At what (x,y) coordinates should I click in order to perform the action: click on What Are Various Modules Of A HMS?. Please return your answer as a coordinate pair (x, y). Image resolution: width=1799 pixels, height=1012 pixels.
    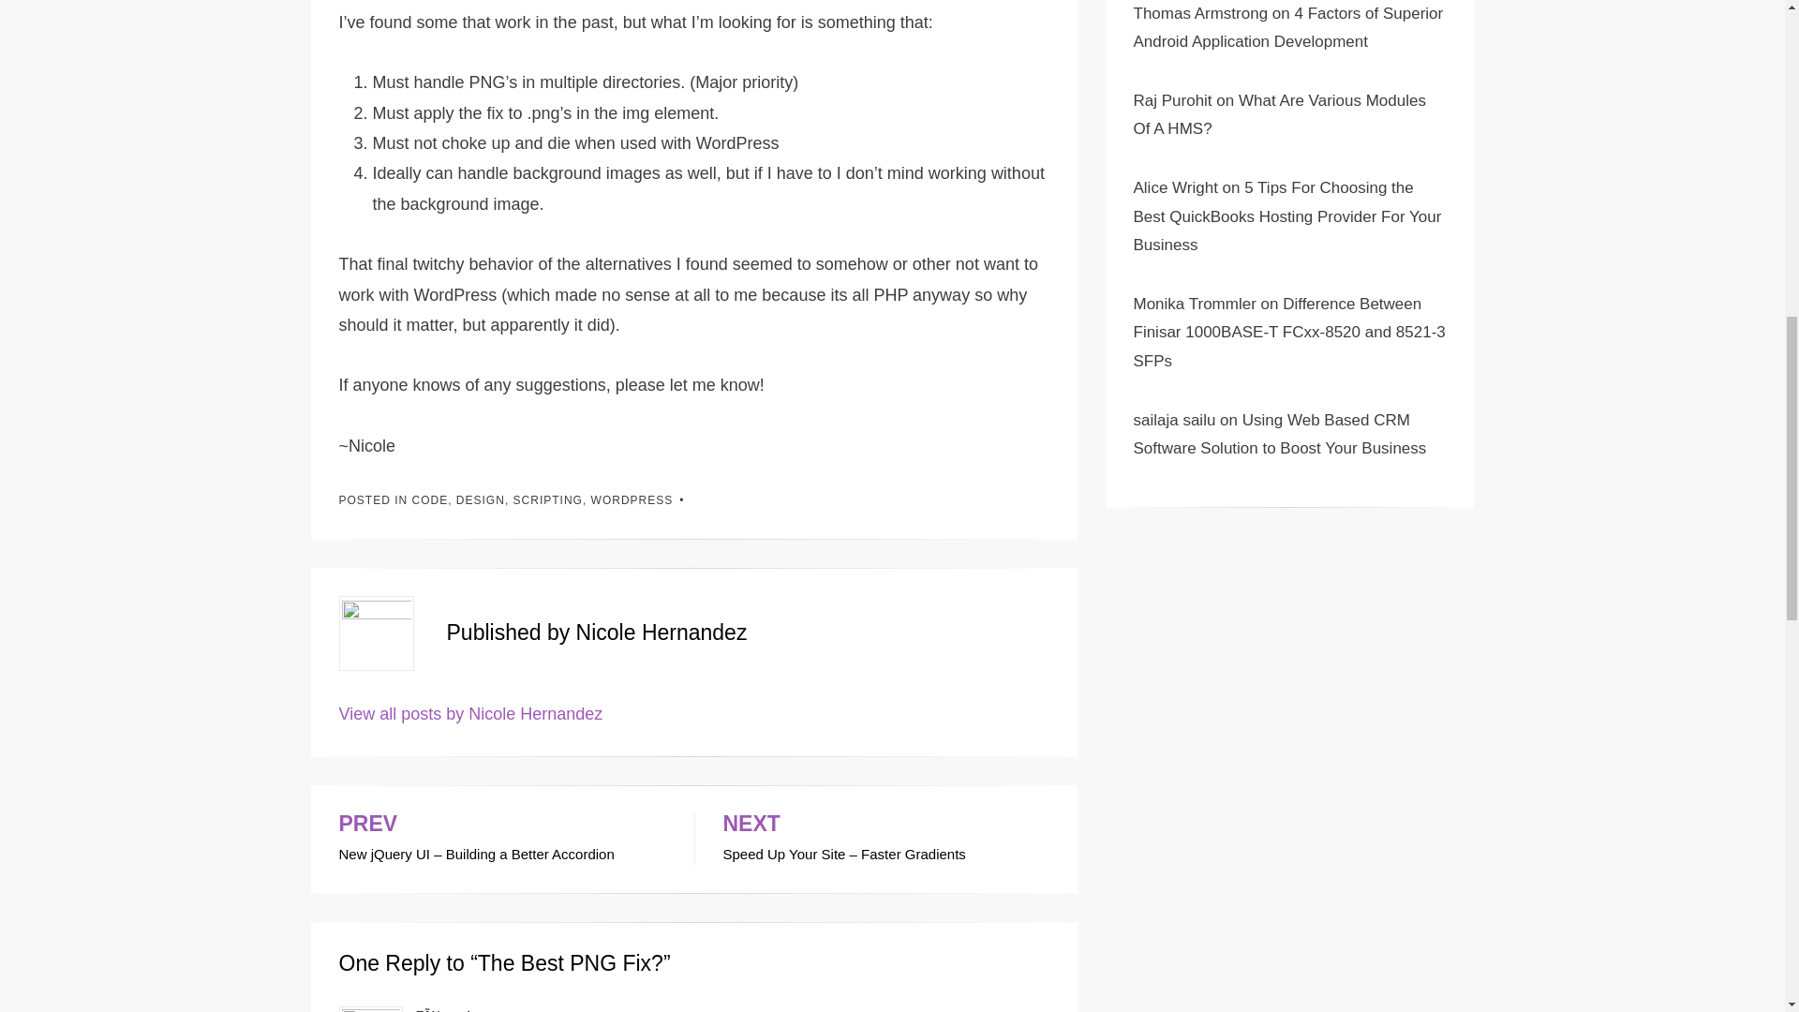
    Looking at the image, I should click on (1280, 114).